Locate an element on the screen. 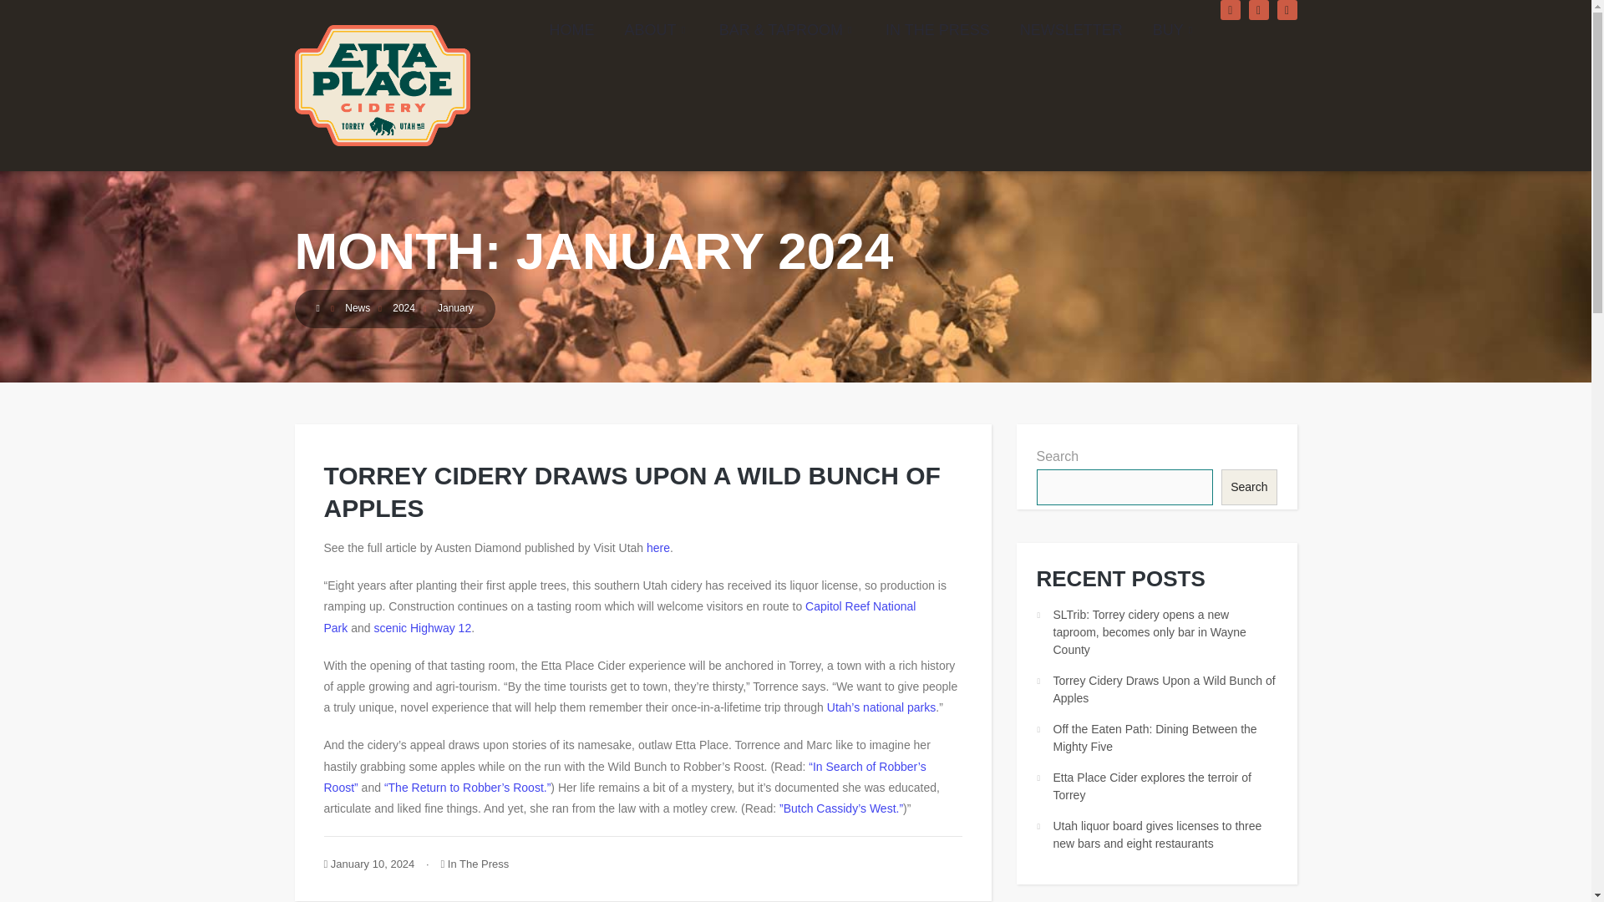  Trip Advisor is located at coordinates (1287, 10).